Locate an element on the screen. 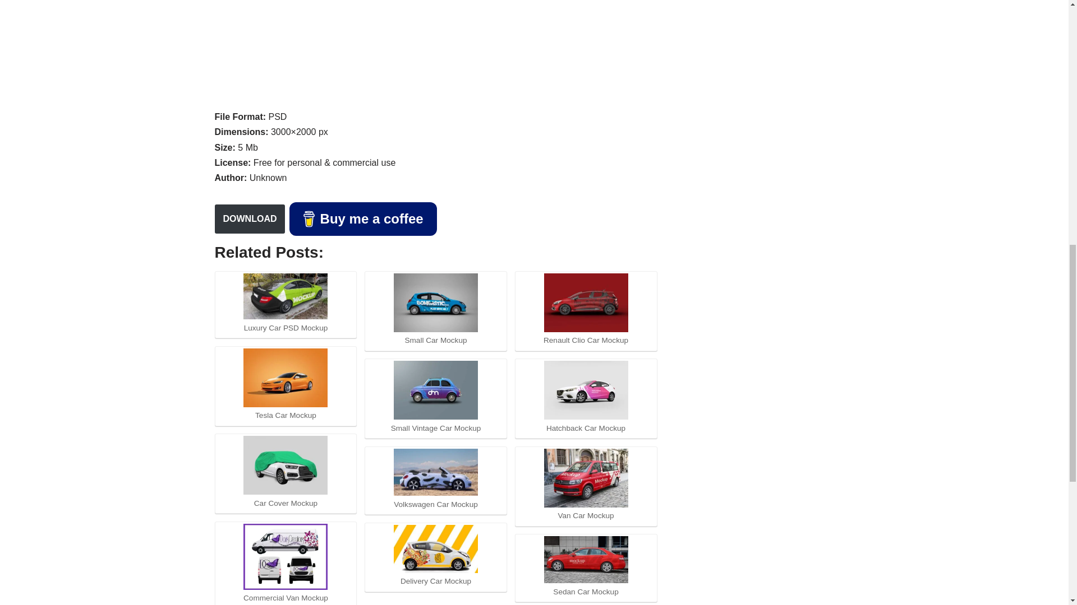 The height and width of the screenshot is (605, 1077). Volkswagen Car Mockup is located at coordinates (436, 472).